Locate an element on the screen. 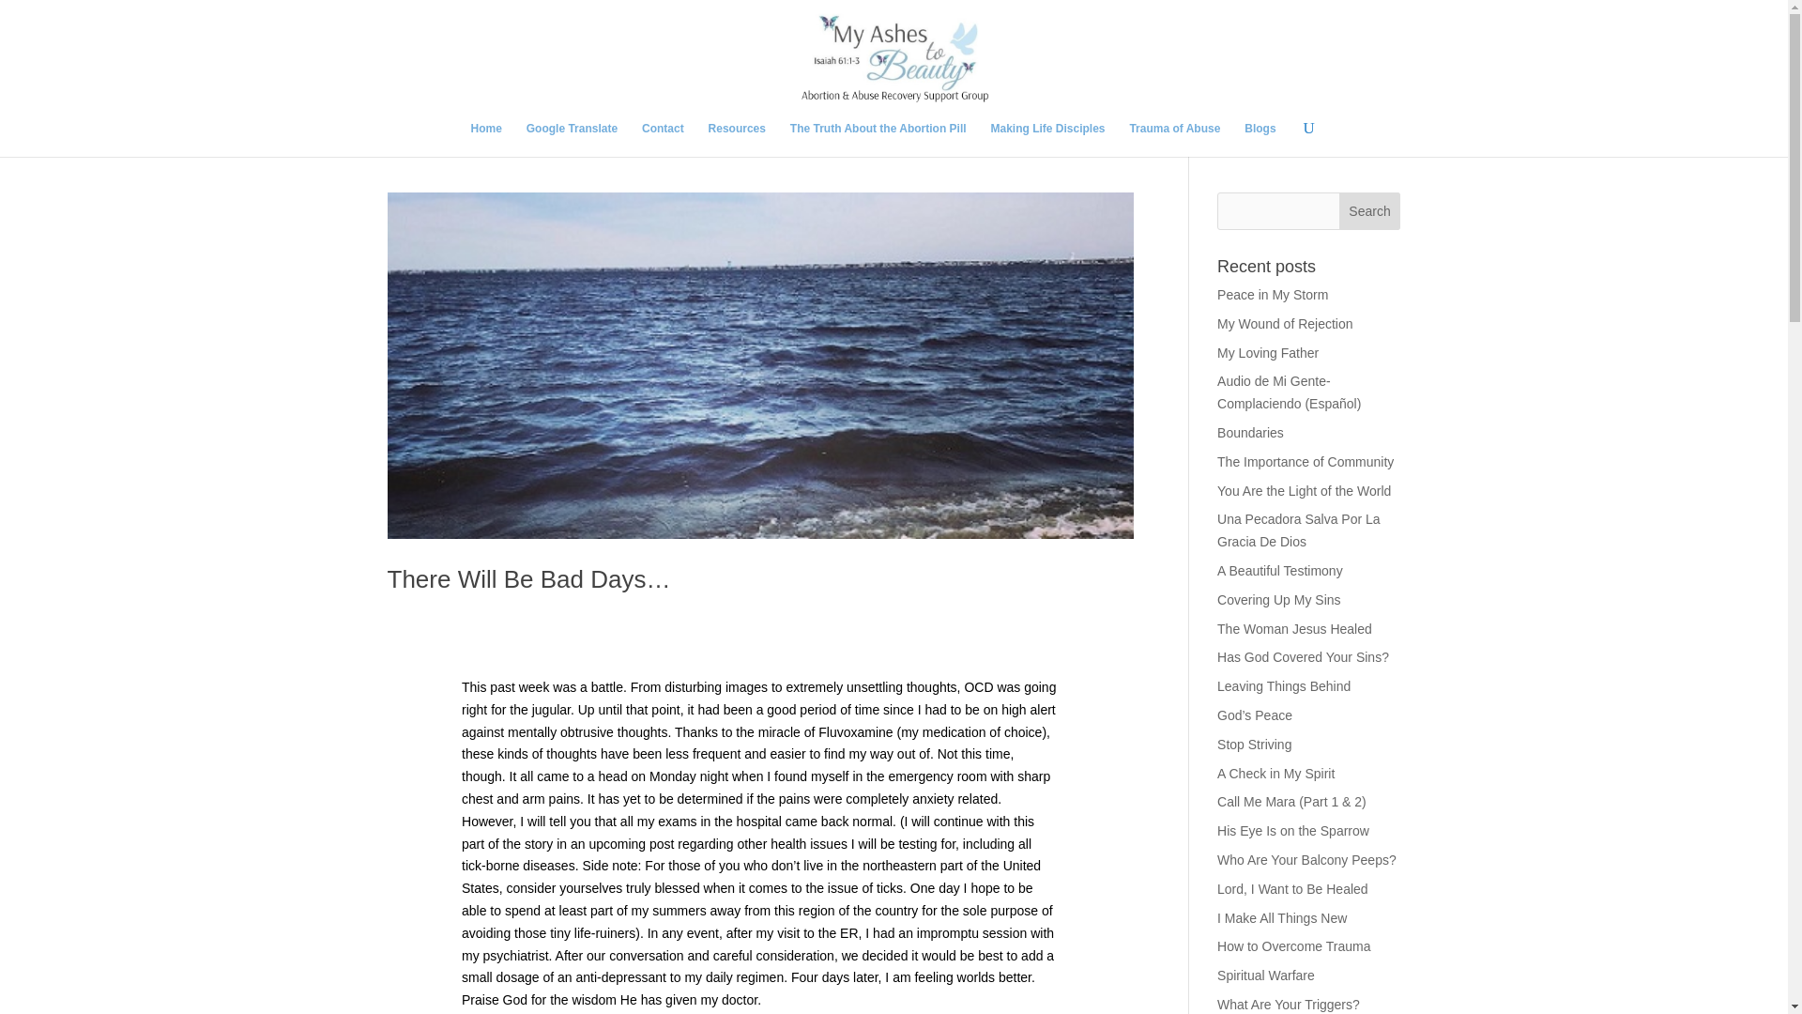 The width and height of the screenshot is (1802, 1014). Resources is located at coordinates (737, 139).